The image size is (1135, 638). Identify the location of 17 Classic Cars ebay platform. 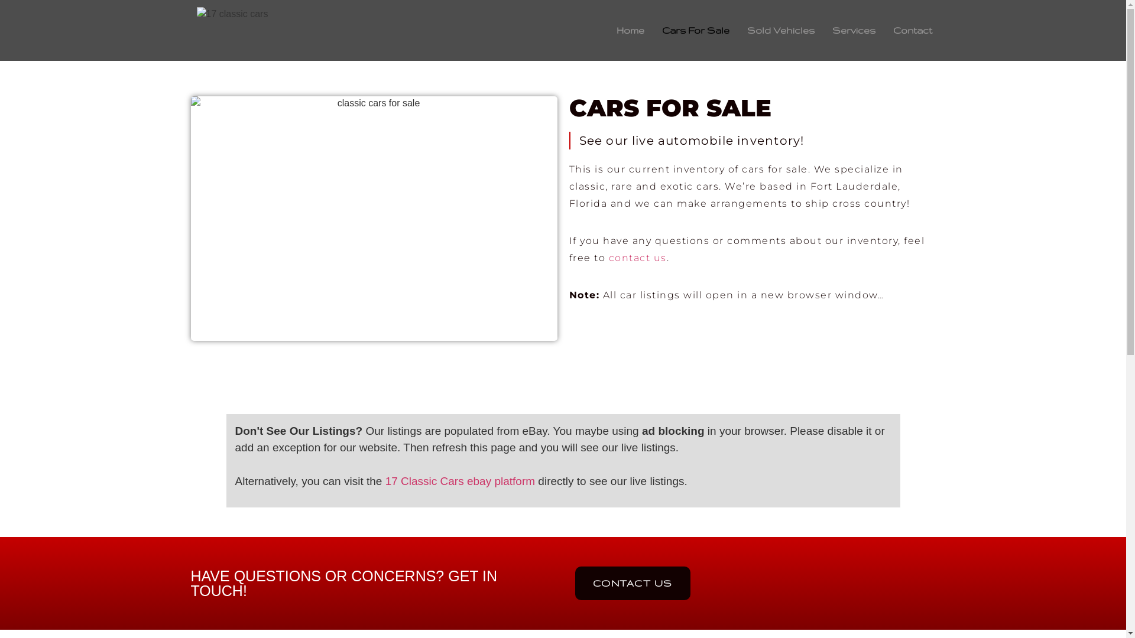
(460, 481).